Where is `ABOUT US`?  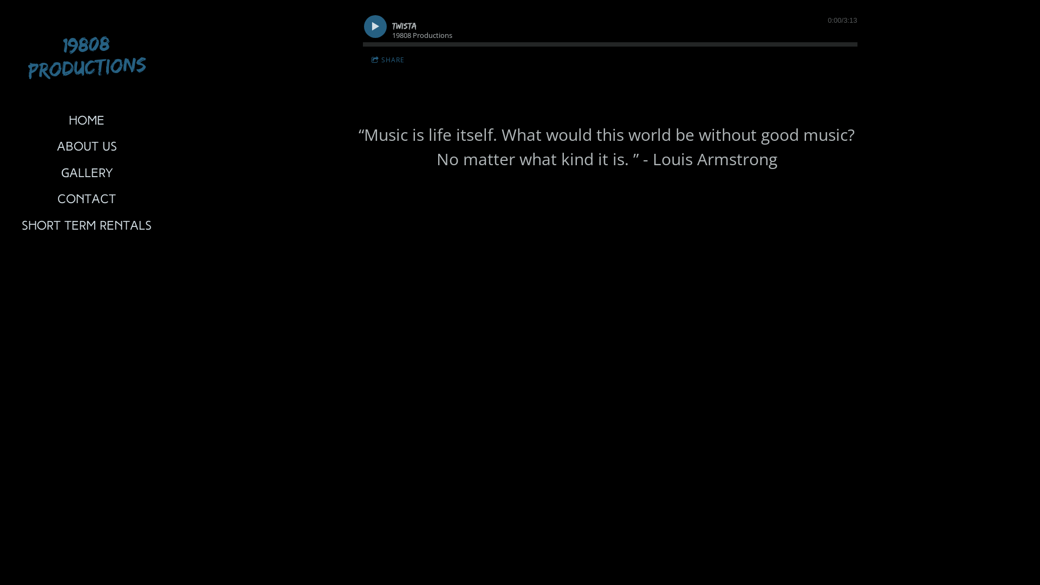
ABOUT US is located at coordinates (87, 148).